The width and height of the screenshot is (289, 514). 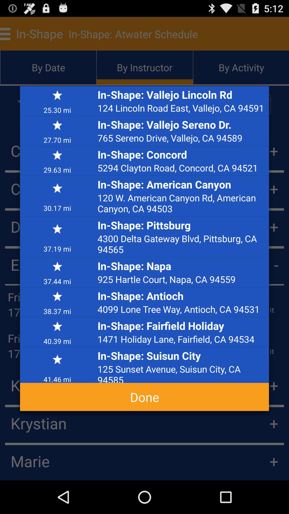 What do you see at coordinates (182, 339) in the screenshot?
I see `tap the icon below the in shape fairfield icon` at bounding box center [182, 339].